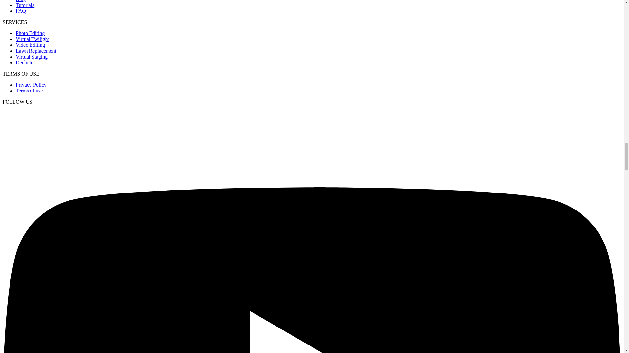 The width and height of the screenshot is (629, 353). I want to click on Blog, so click(21, 1).